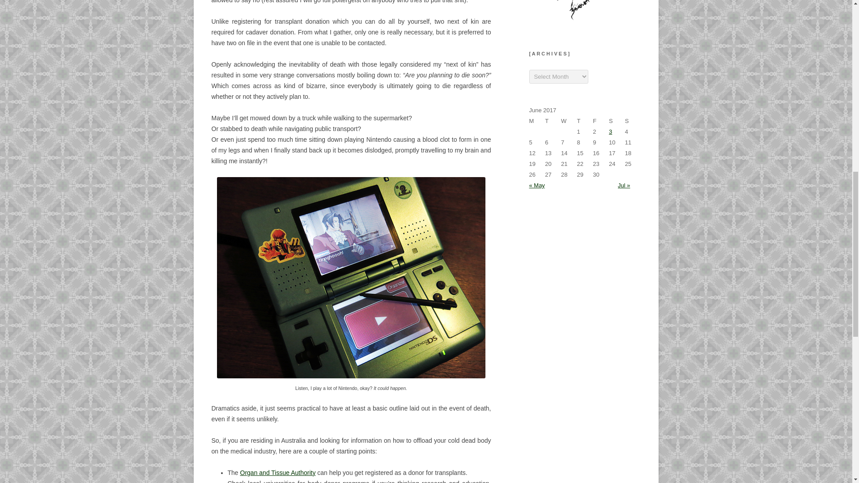 The image size is (859, 483). Describe the element at coordinates (278, 472) in the screenshot. I see `Organ and Tissue Authority` at that location.